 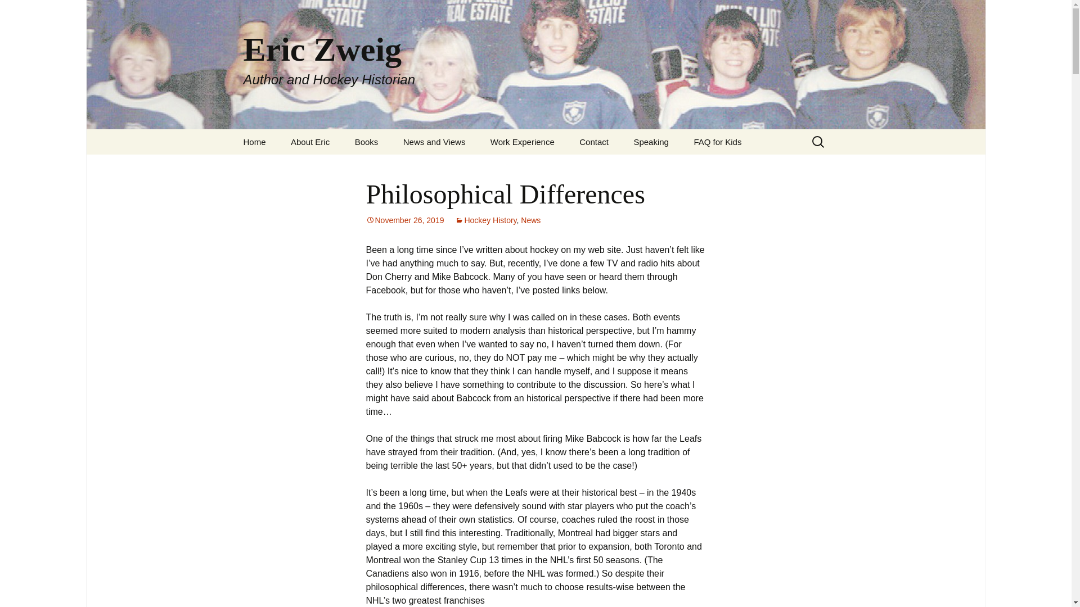 What do you see at coordinates (594, 142) in the screenshot?
I see `Contact` at bounding box center [594, 142].